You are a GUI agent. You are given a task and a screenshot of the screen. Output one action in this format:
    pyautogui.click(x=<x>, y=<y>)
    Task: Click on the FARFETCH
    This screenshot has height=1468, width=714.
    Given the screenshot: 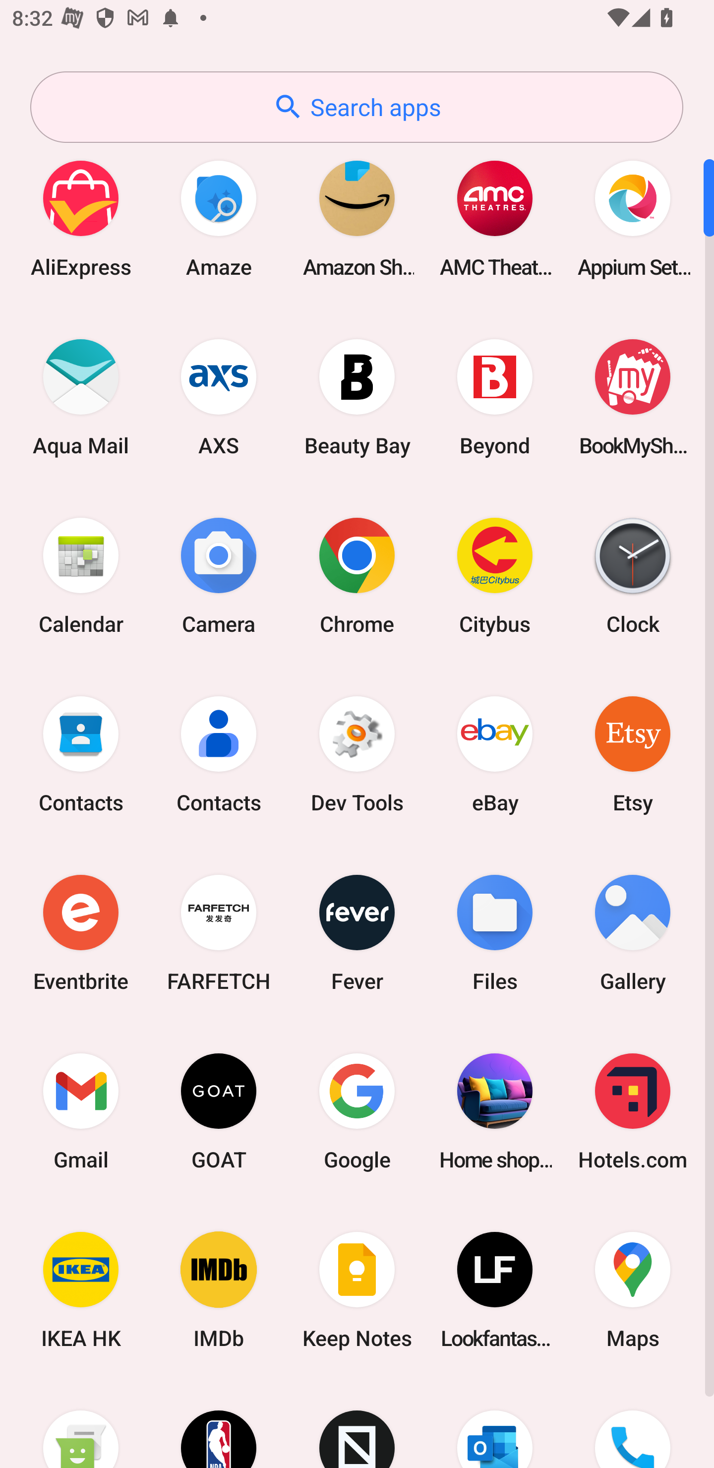 What is the action you would take?
    pyautogui.click(x=219, y=932)
    